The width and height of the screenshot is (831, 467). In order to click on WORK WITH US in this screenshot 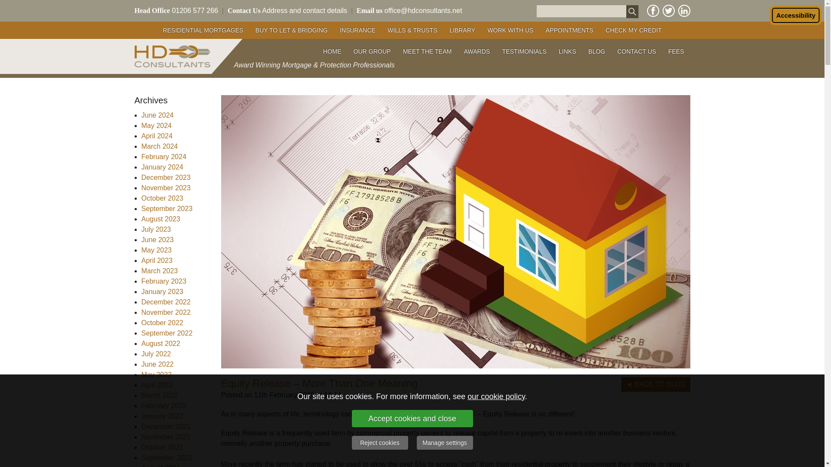, I will do `click(510, 30)`.